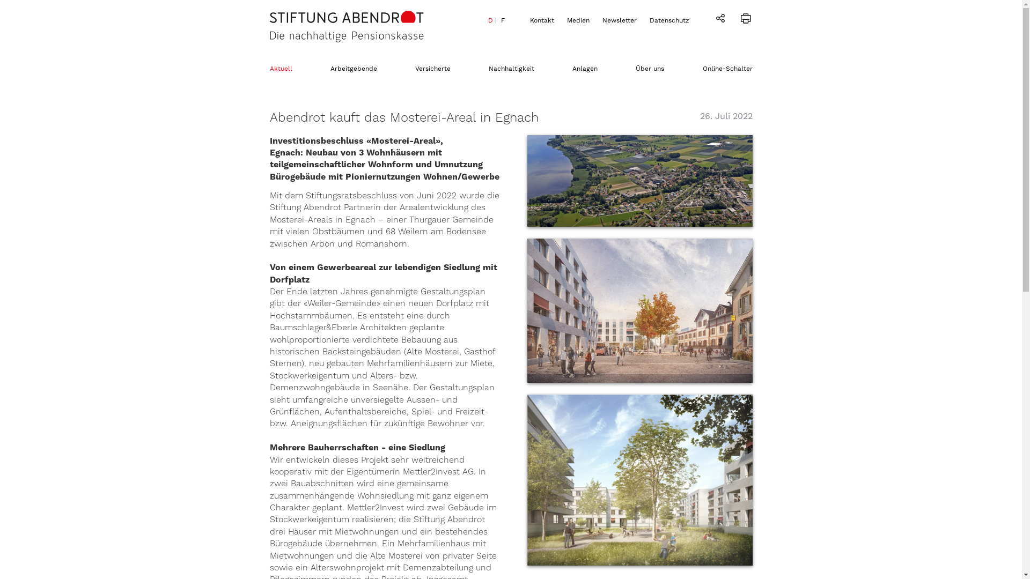  What do you see at coordinates (503, 20) in the screenshot?
I see `F` at bounding box center [503, 20].